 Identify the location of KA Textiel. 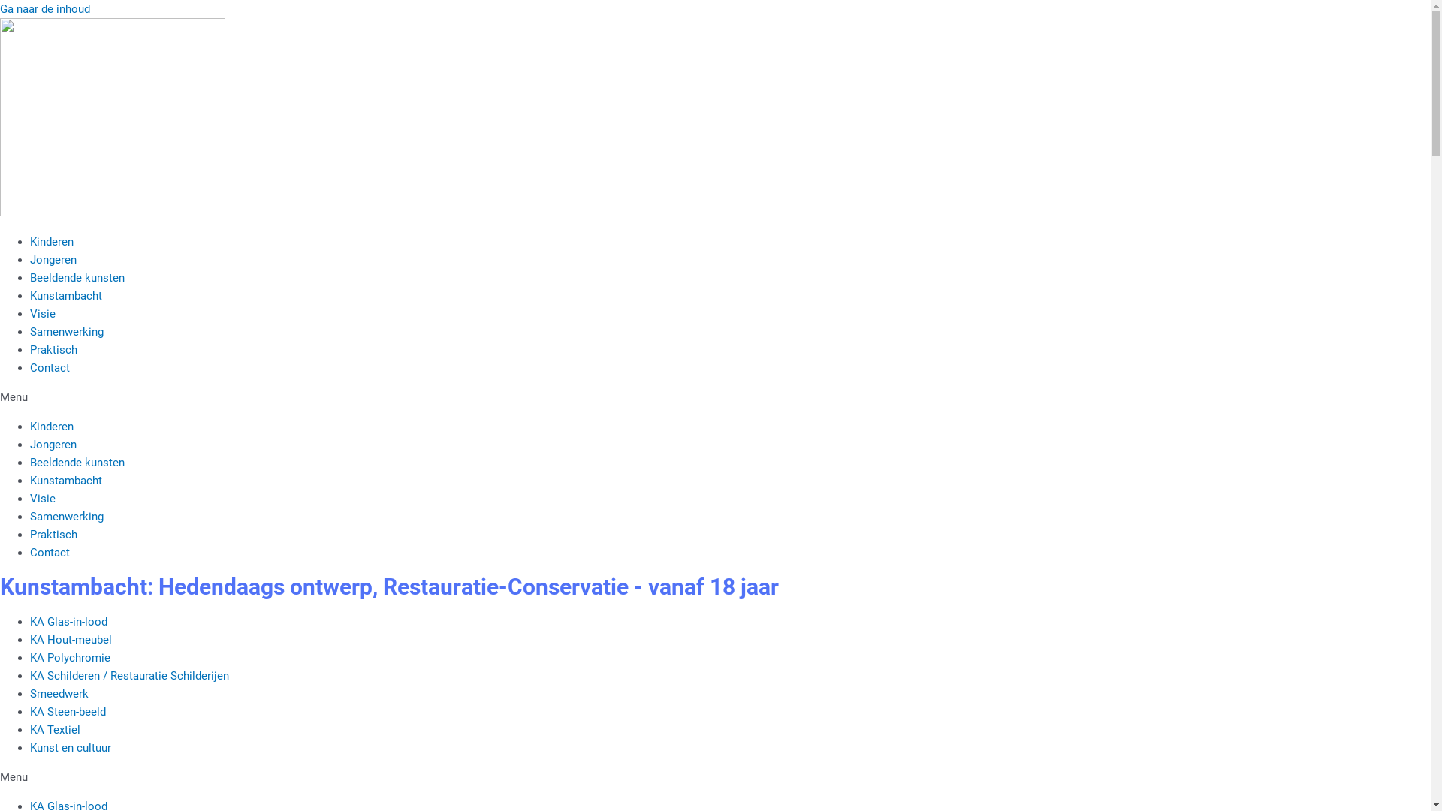
(56, 729).